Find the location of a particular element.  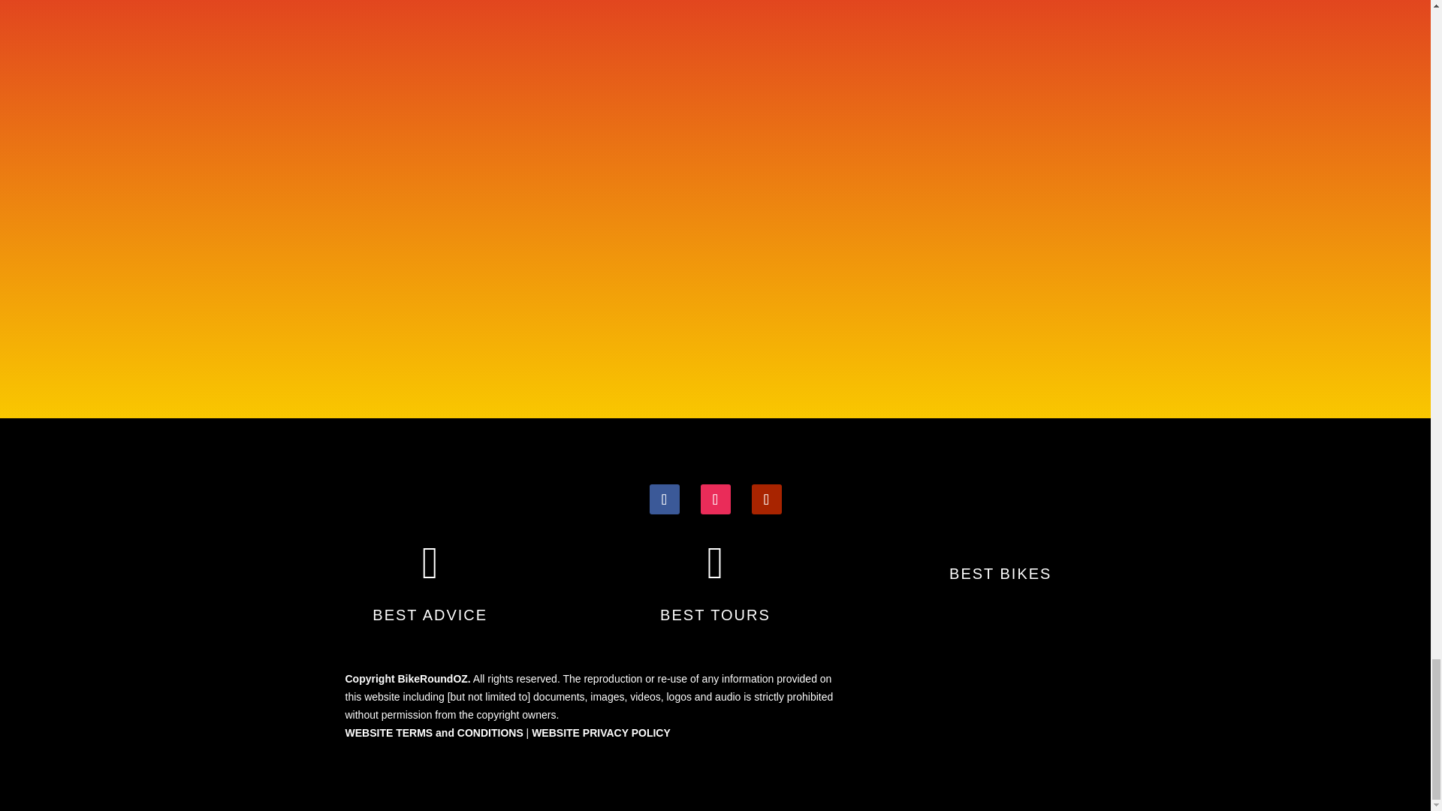

Follow on Youtube is located at coordinates (766, 499).